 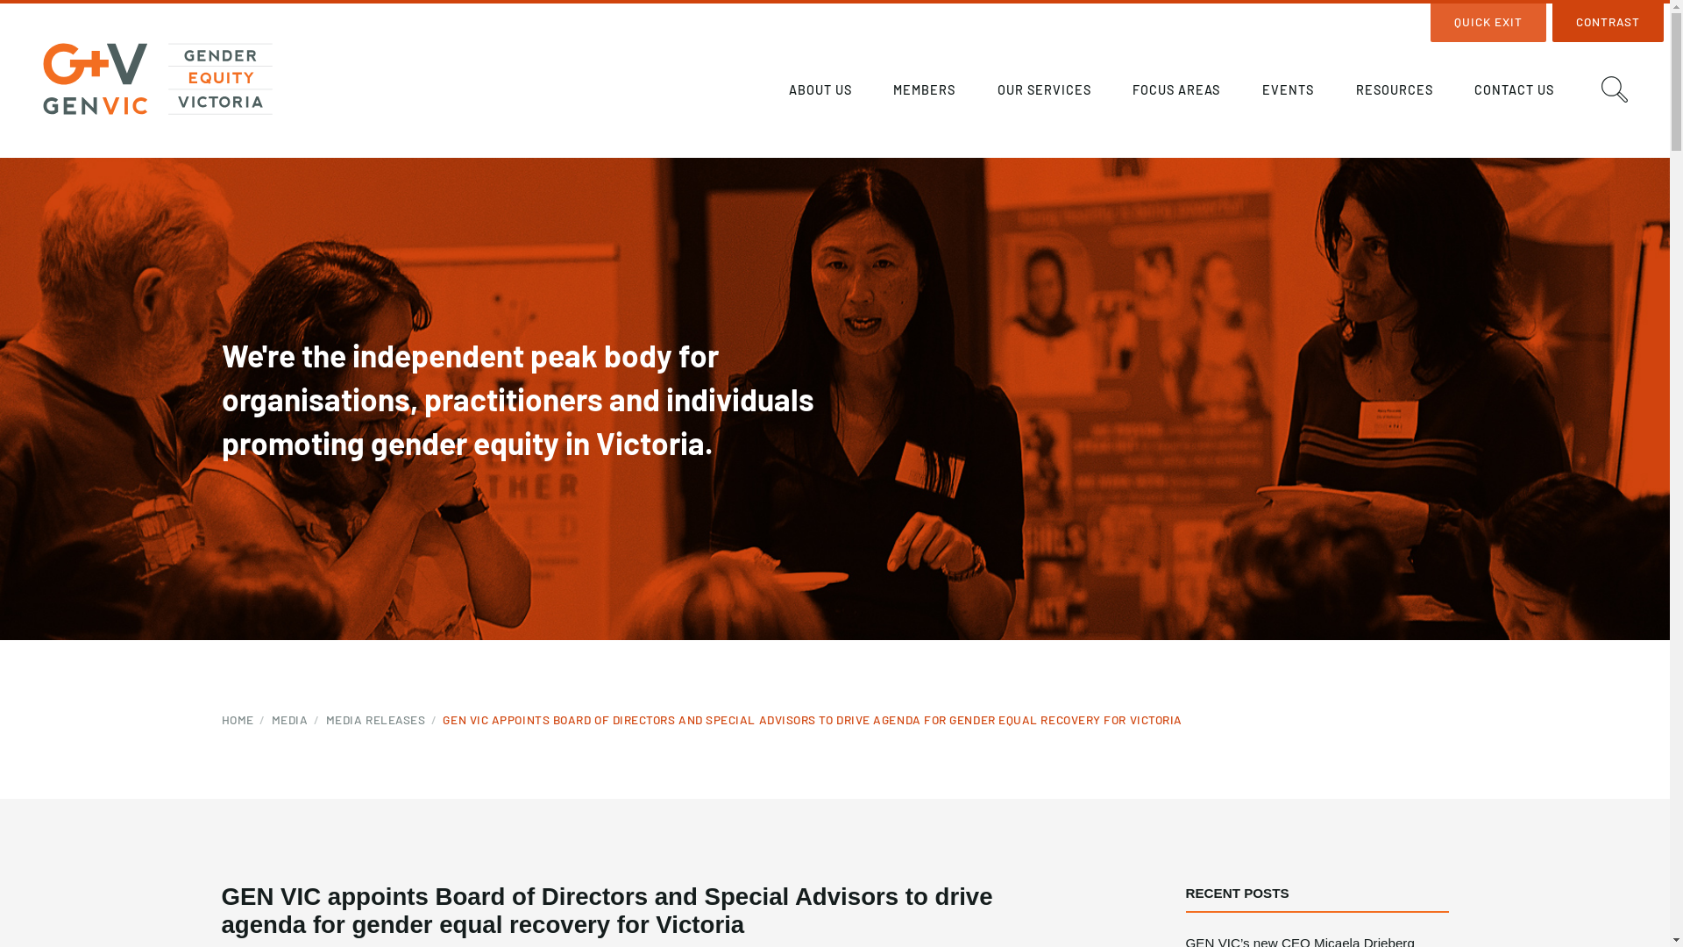 What do you see at coordinates (385, 720) in the screenshot?
I see `MEDIA RELEASES` at bounding box center [385, 720].